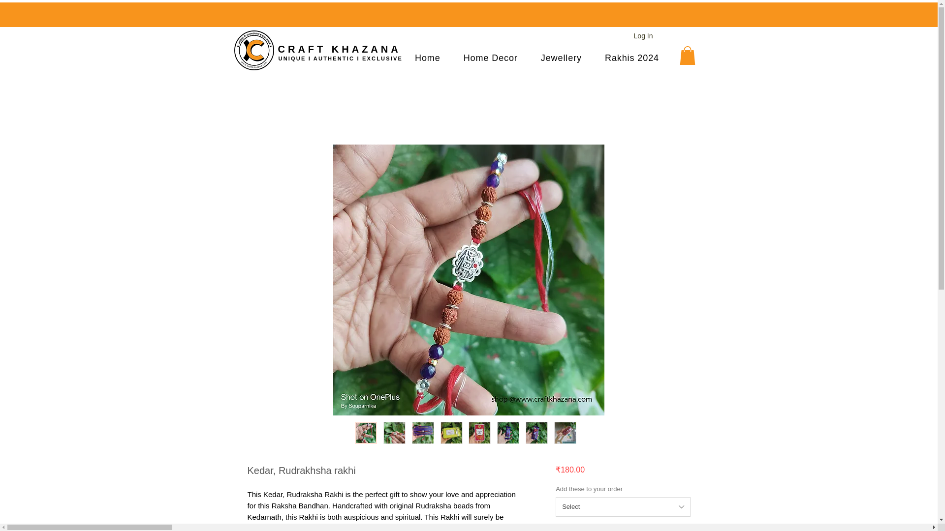 The height and width of the screenshot is (531, 945). I want to click on Select, so click(622, 506).